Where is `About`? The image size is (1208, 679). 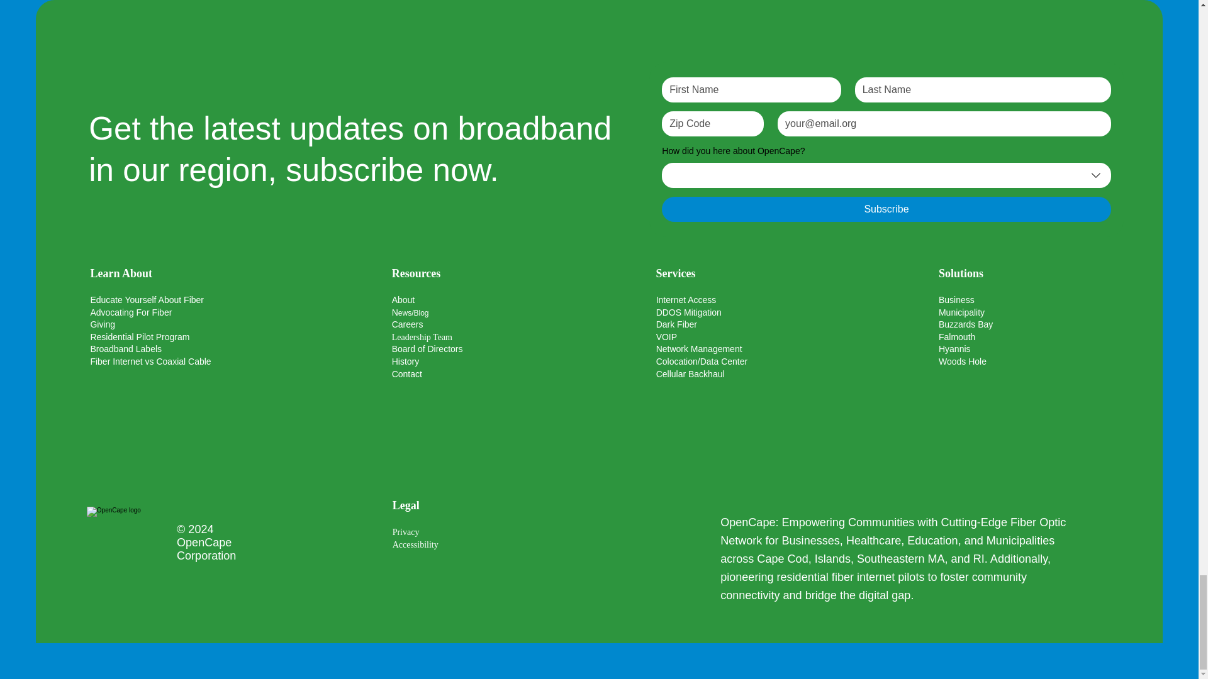
About is located at coordinates (403, 299).